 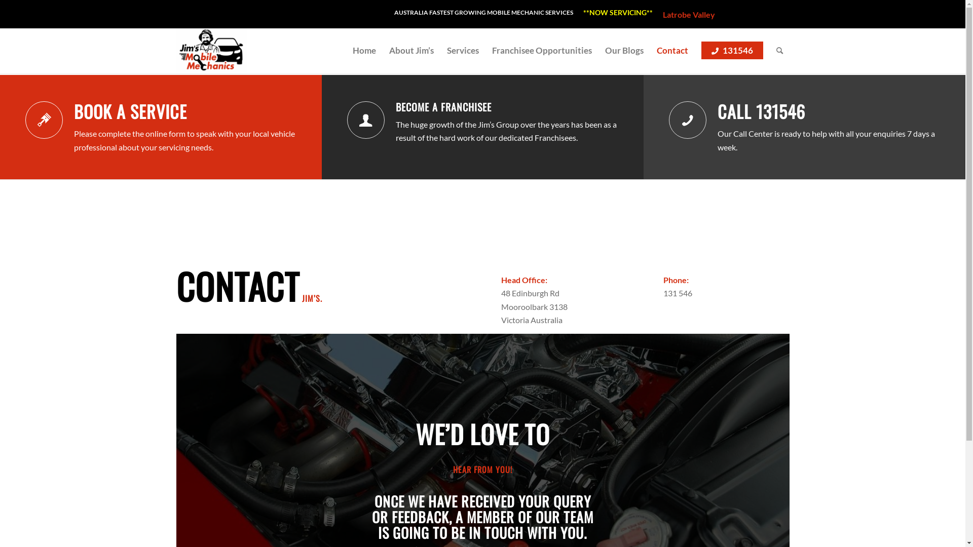 I want to click on Franchisee Opportunities, so click(x=542, y=51).